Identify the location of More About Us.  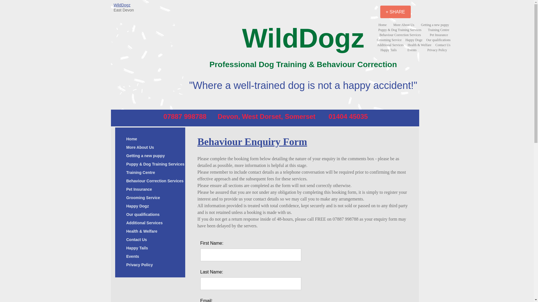
(404, 25).